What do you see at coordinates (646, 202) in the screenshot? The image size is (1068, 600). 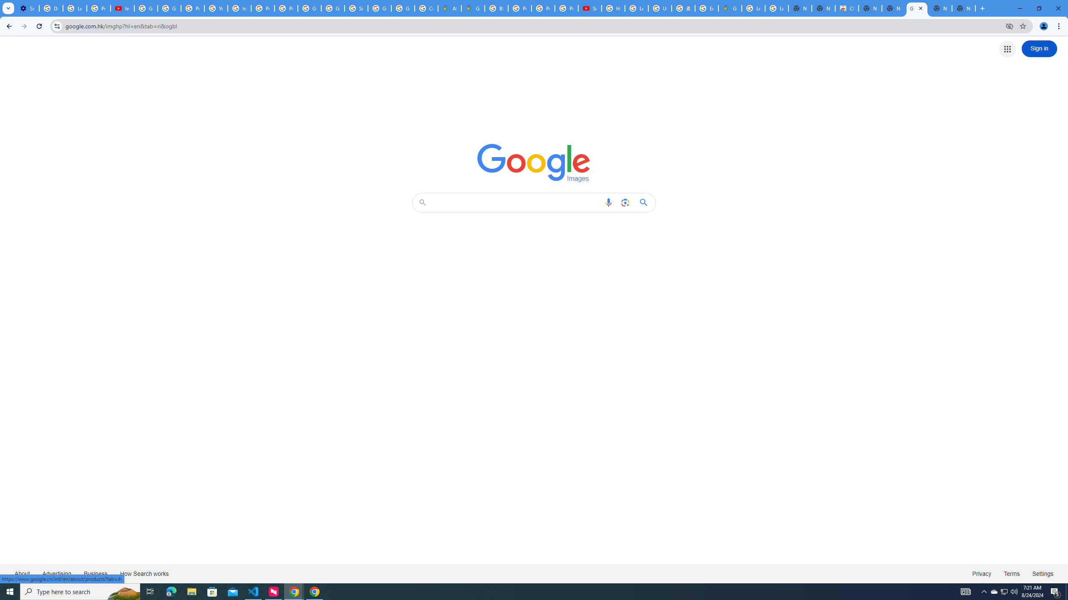 I see `Google Search` at bounding box center [646, 202].